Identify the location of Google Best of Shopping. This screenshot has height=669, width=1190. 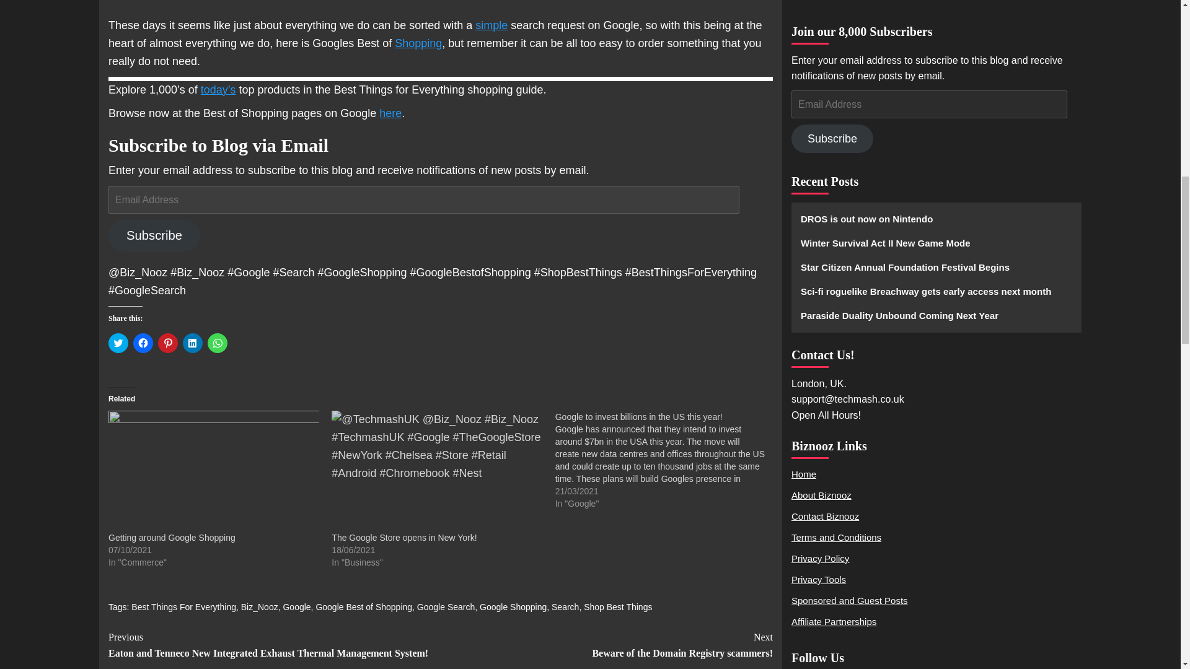
(363, 607).